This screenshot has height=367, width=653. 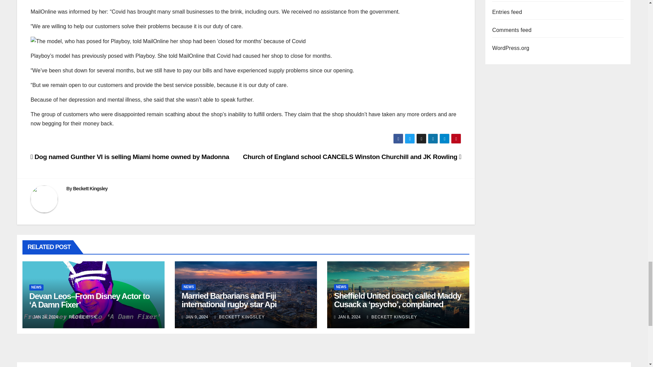 What do you see at coordinates (239, 317) in the screenshot?
I see `BECKETT KINGSLEY` at bounding box center [239, 317].